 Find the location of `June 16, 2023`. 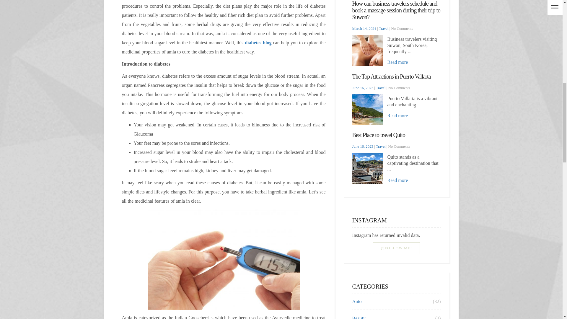

June 16, 2023 is located at coordinates (363, 88).